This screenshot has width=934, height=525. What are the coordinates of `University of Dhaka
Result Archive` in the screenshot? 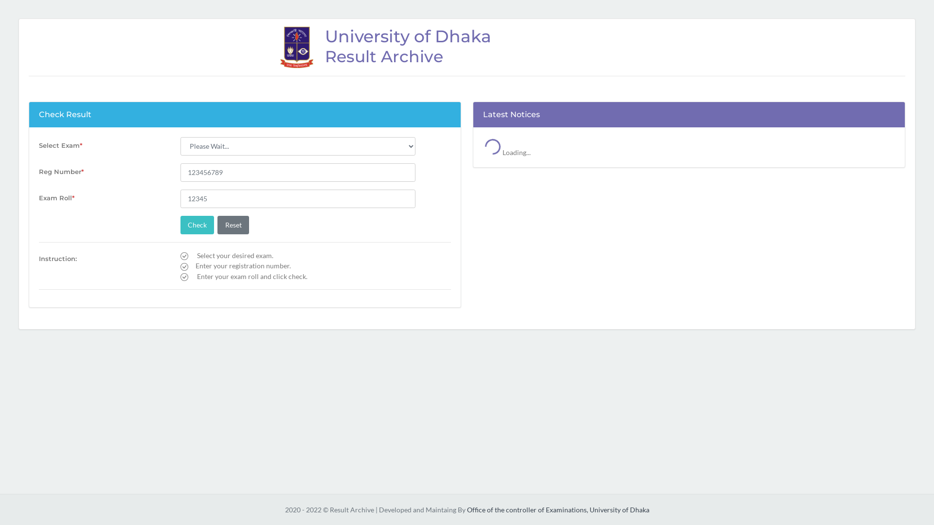 It's located at (467, 48).